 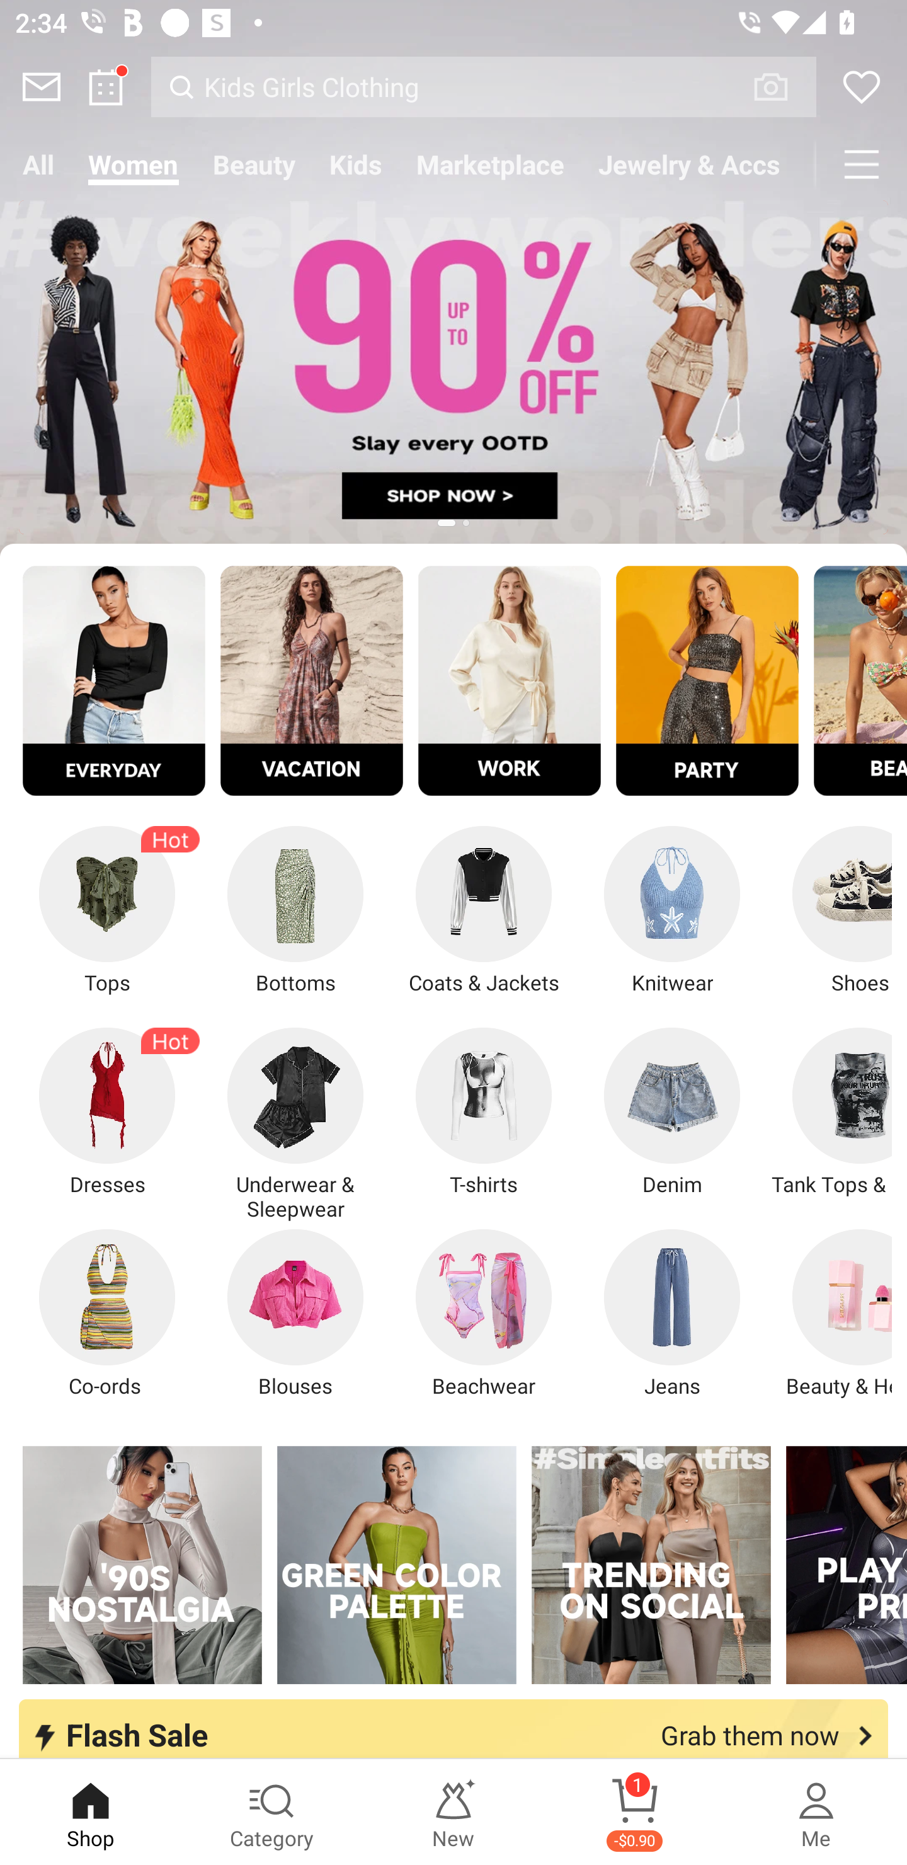 What do you see at coordinates (272, 1812) in the screenshot?
I see `Category` at bounding box center [272, 1812].